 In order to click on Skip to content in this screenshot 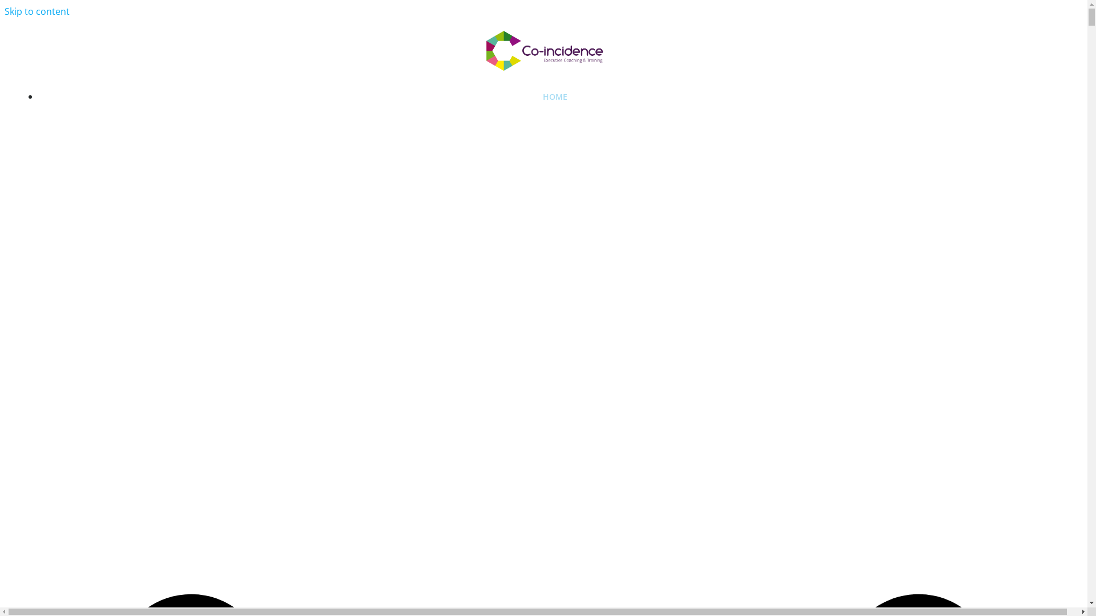, I will do `click(37, 11)`.